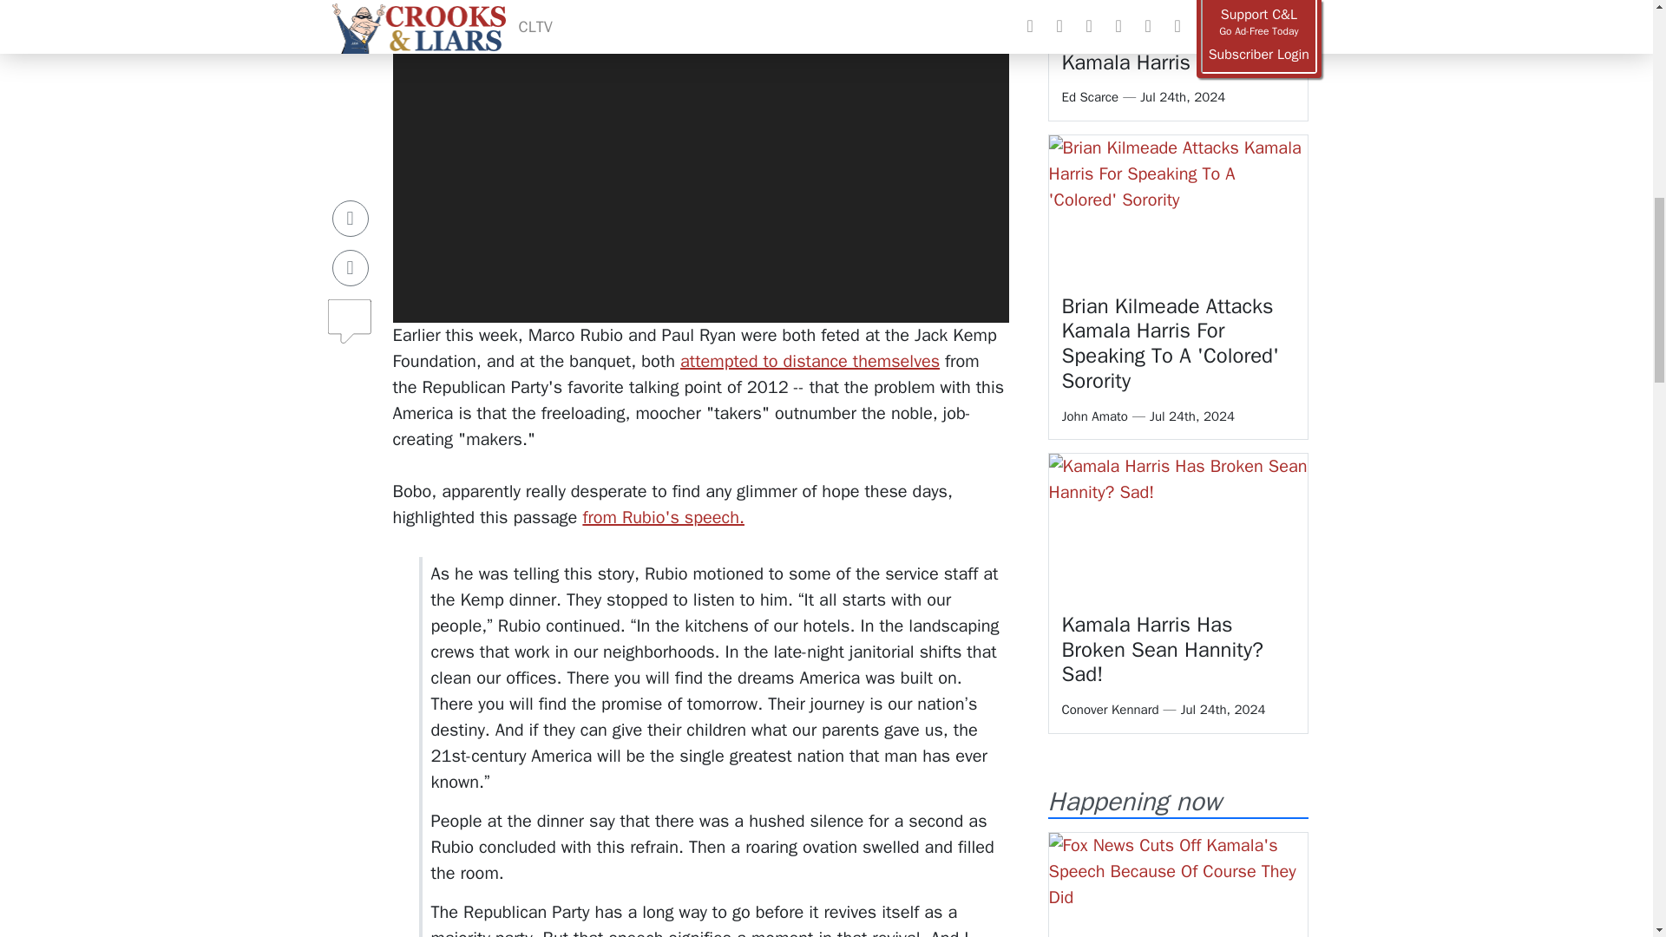 This screenshot has height=937, width=1666. I want to click on attempted to distance themselves, so click(809, 361).